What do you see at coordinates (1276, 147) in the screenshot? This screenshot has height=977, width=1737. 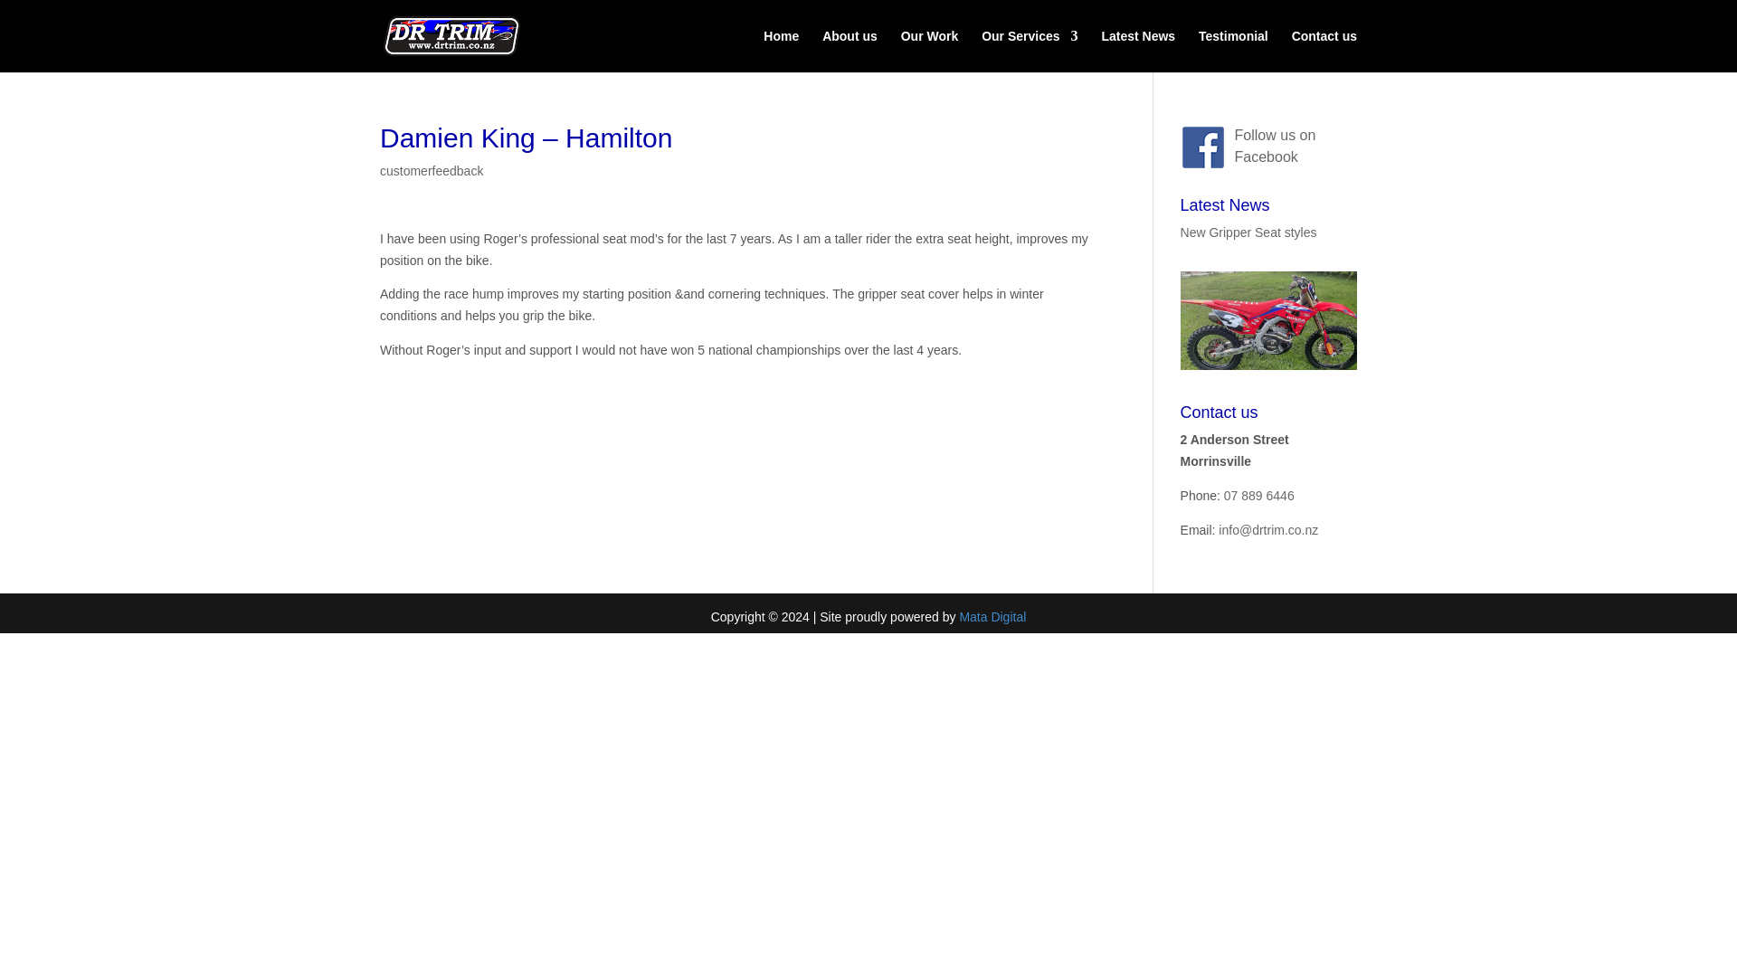 I see `Follow us on Facebook` at bounding box center [1276, 147].